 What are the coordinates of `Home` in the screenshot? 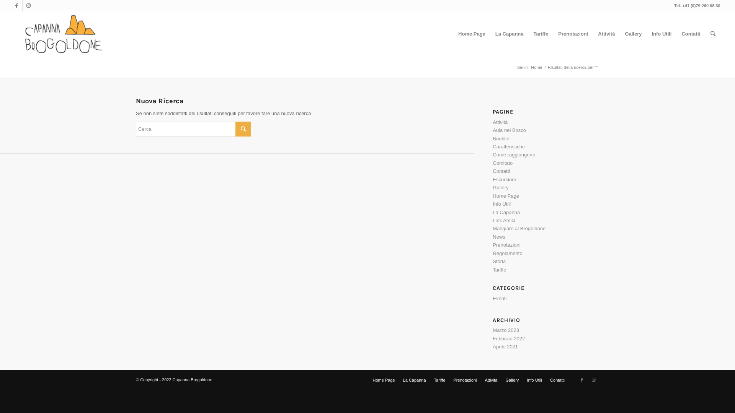 It's located at (537, 67).